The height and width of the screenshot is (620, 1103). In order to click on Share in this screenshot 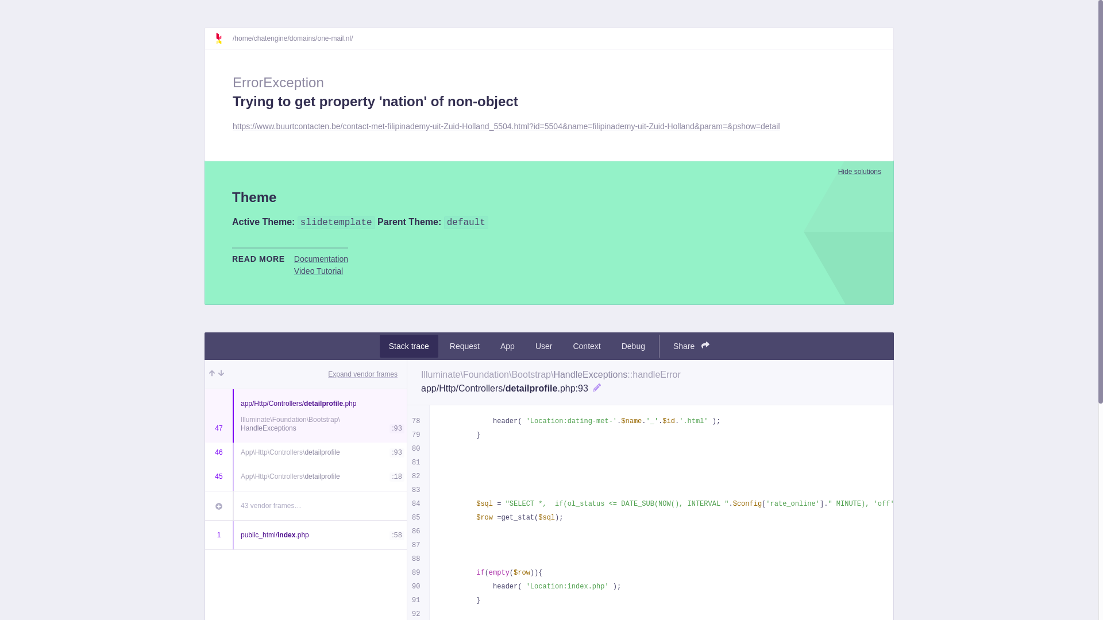, I will do `click(692, 346)`.